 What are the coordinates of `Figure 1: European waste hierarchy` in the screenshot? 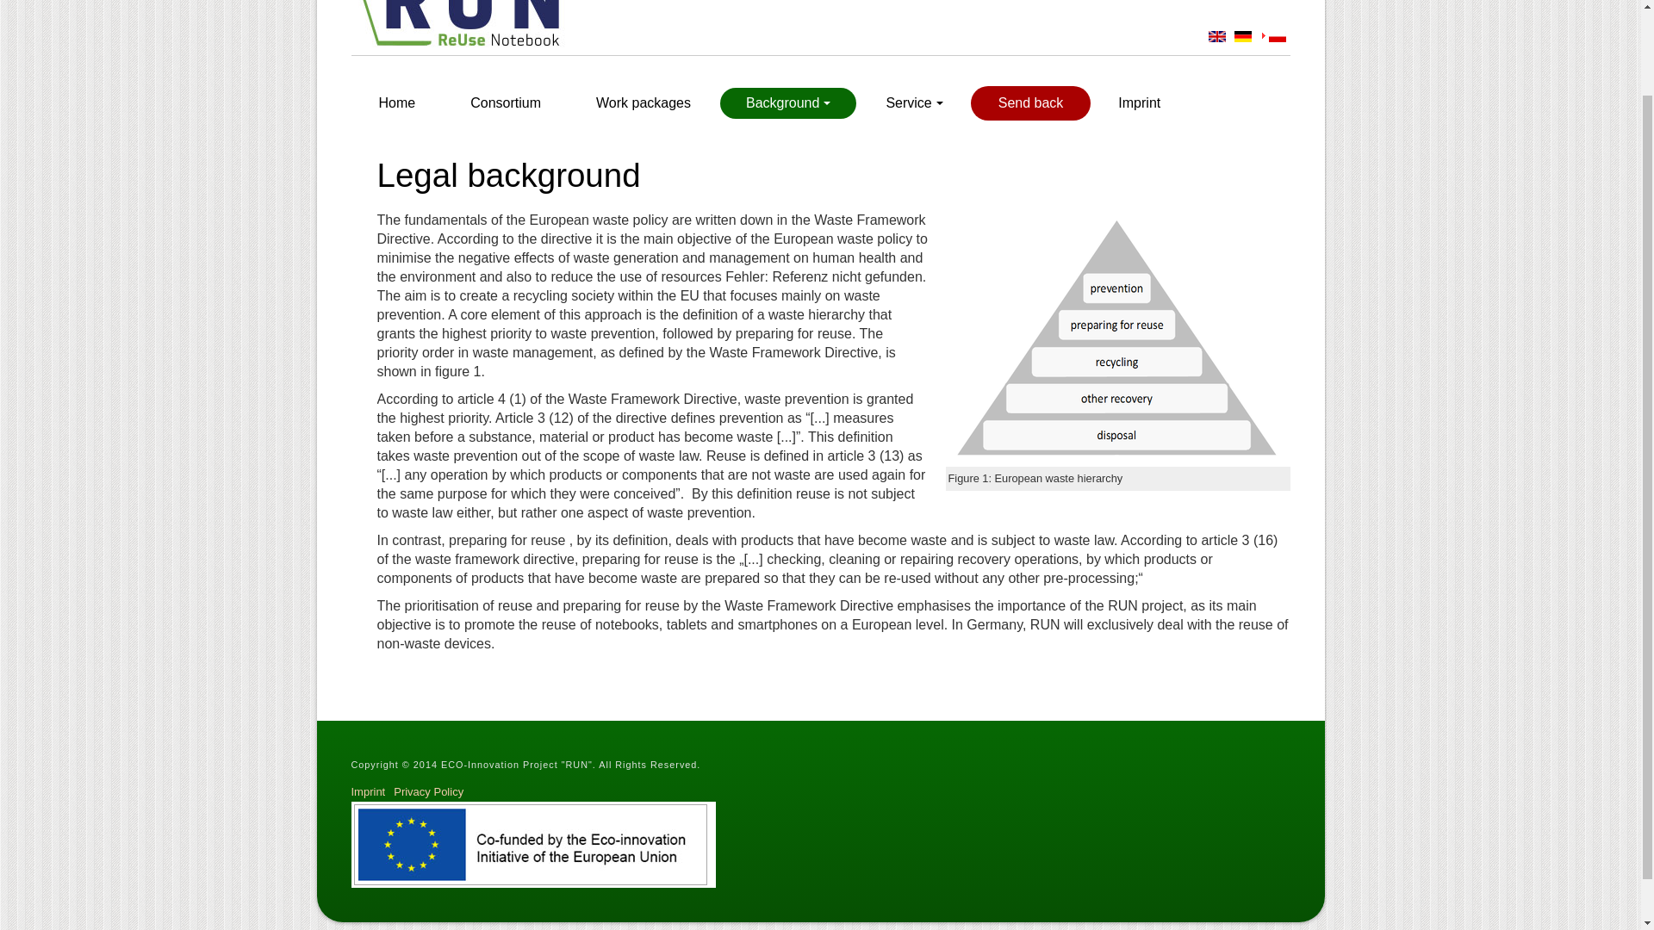 It's located at (1118, 339).